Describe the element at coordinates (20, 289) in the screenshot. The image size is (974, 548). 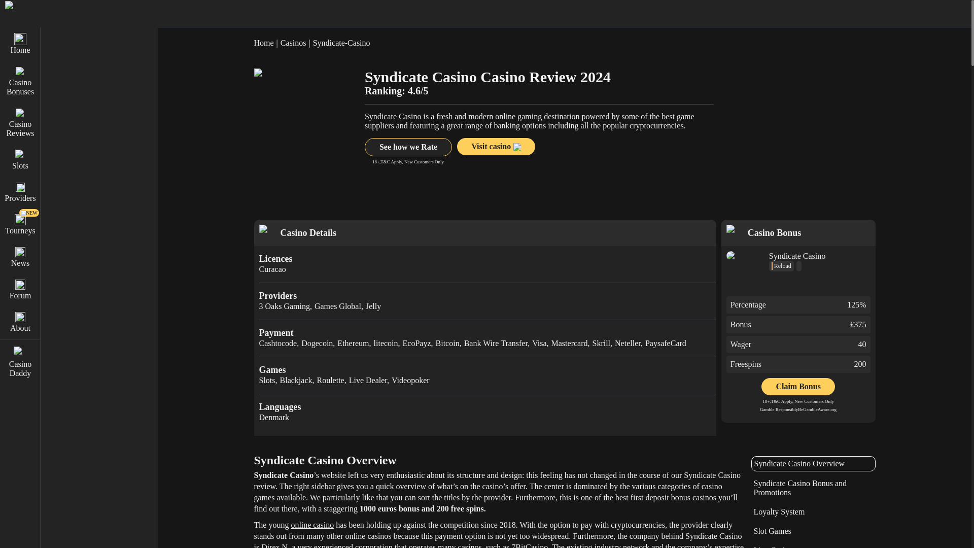
I see `Forum` at that location.